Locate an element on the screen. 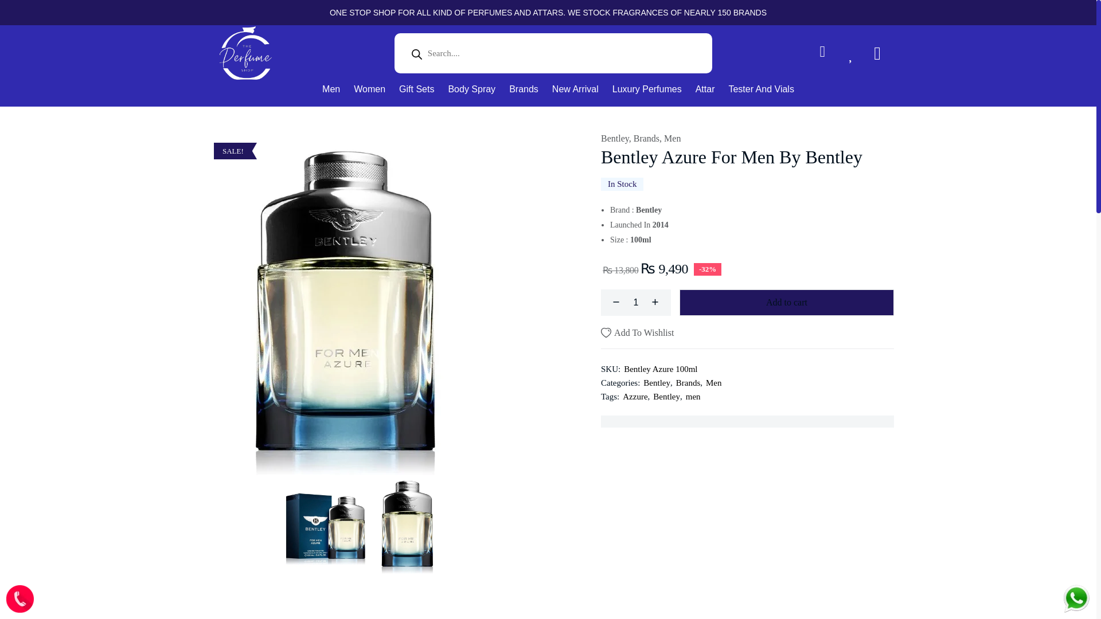 The image size is (1101, 619). Attar is located at coordinates (705, 89).